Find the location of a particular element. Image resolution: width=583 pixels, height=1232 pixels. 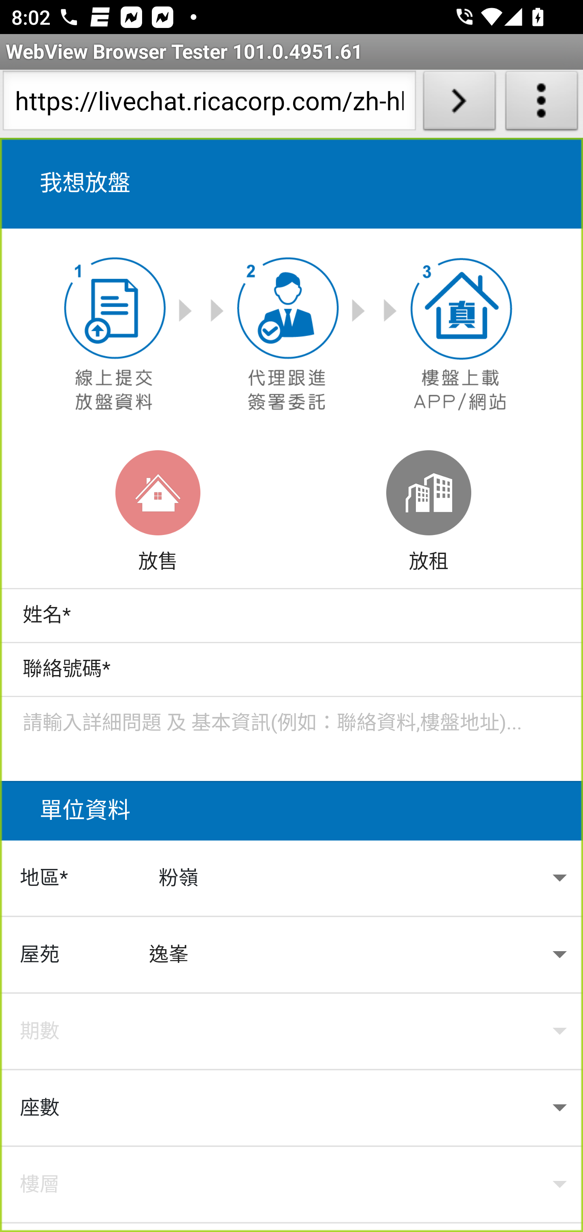

放售 is located at coordinates (158, 513).